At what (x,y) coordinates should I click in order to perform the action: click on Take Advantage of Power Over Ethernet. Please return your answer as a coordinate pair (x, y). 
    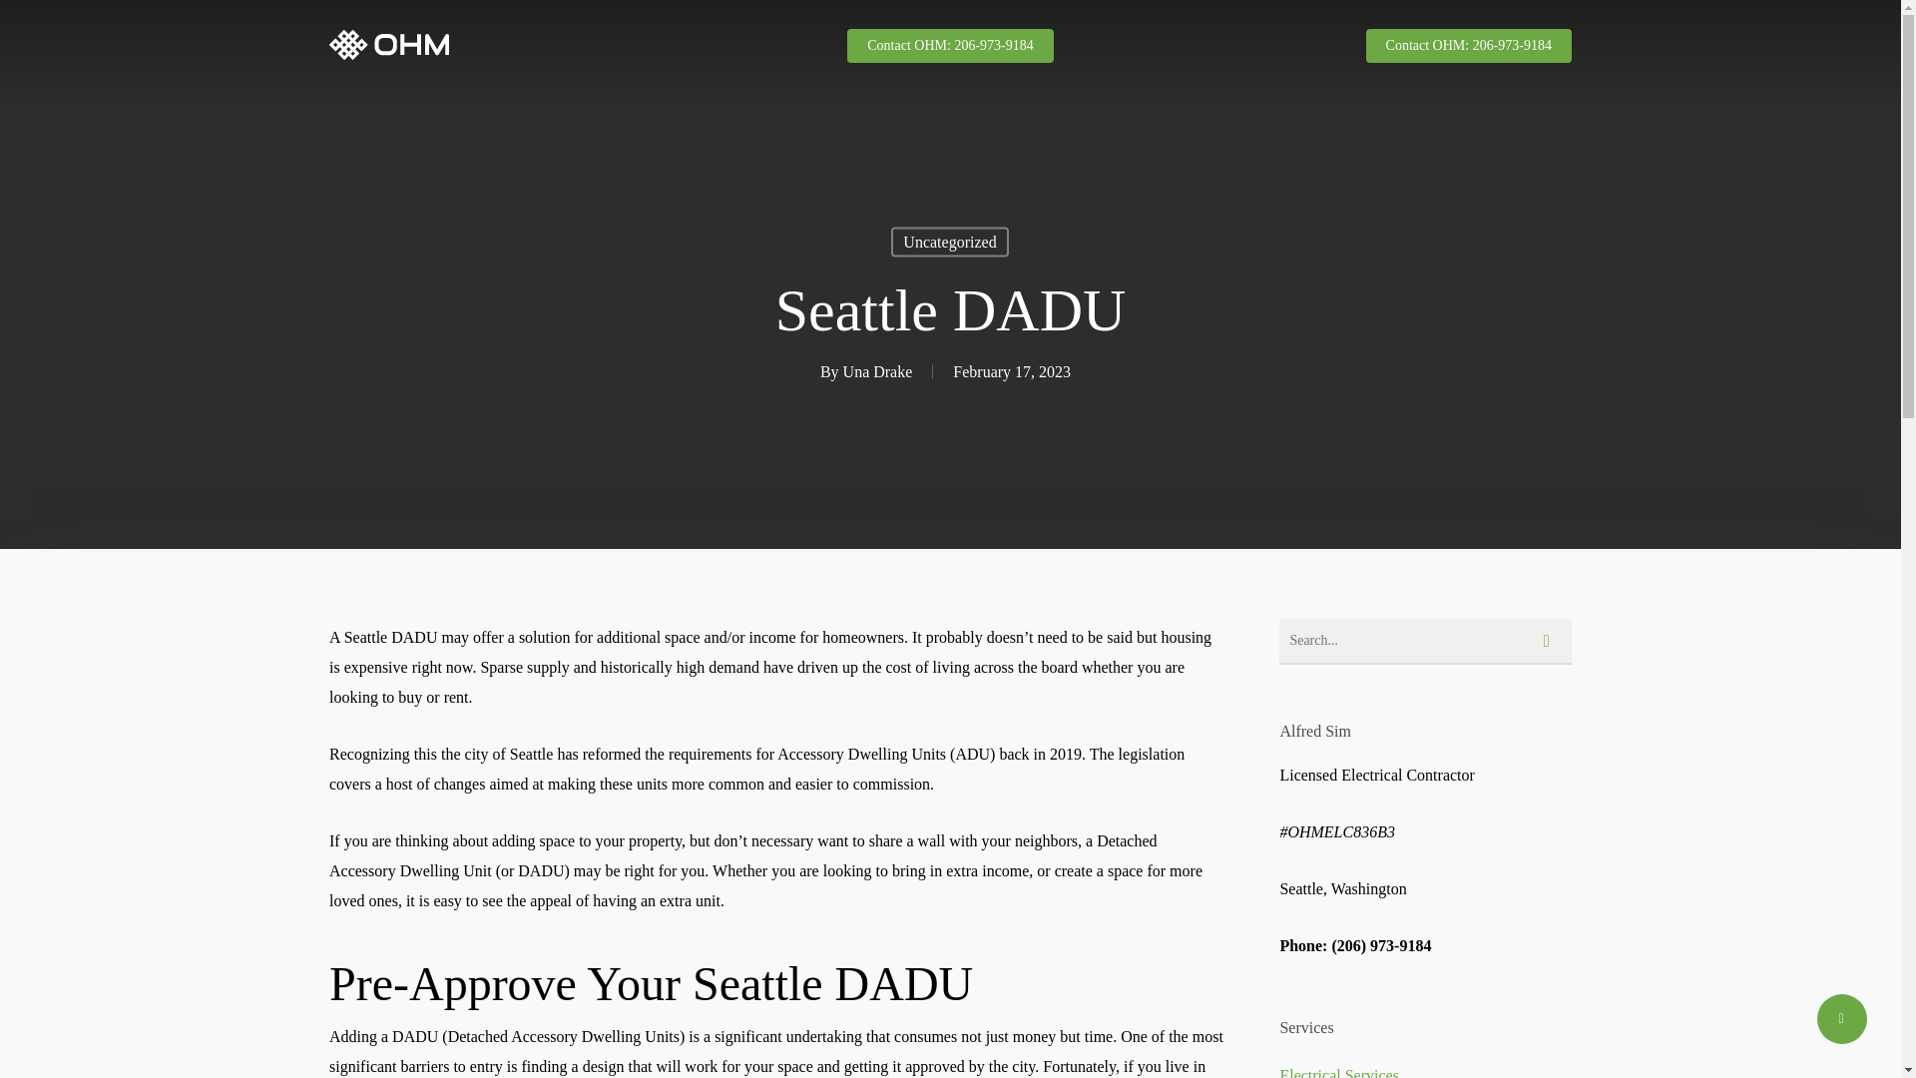
    Looking at the image, I should click on (1109, 669).